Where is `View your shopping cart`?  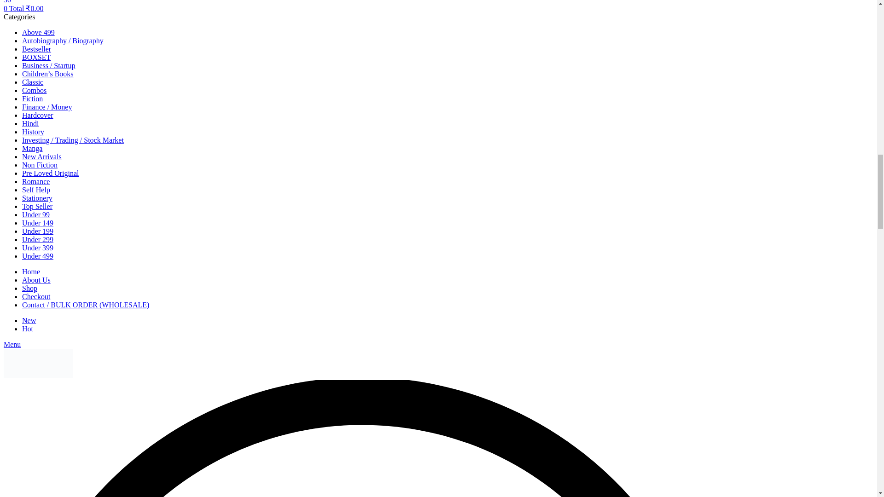 View your shopping cart is located at coordinates (23, 8).